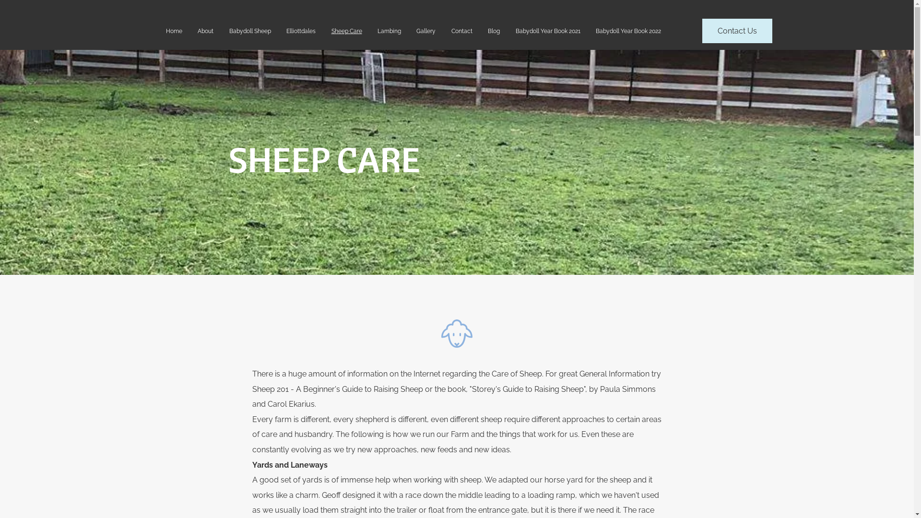 This screenshot has height=518, width=921. Describe the element at coordinates (548, 31) in the screenshot. I see `Babydoll Year Book 2021` at that location.